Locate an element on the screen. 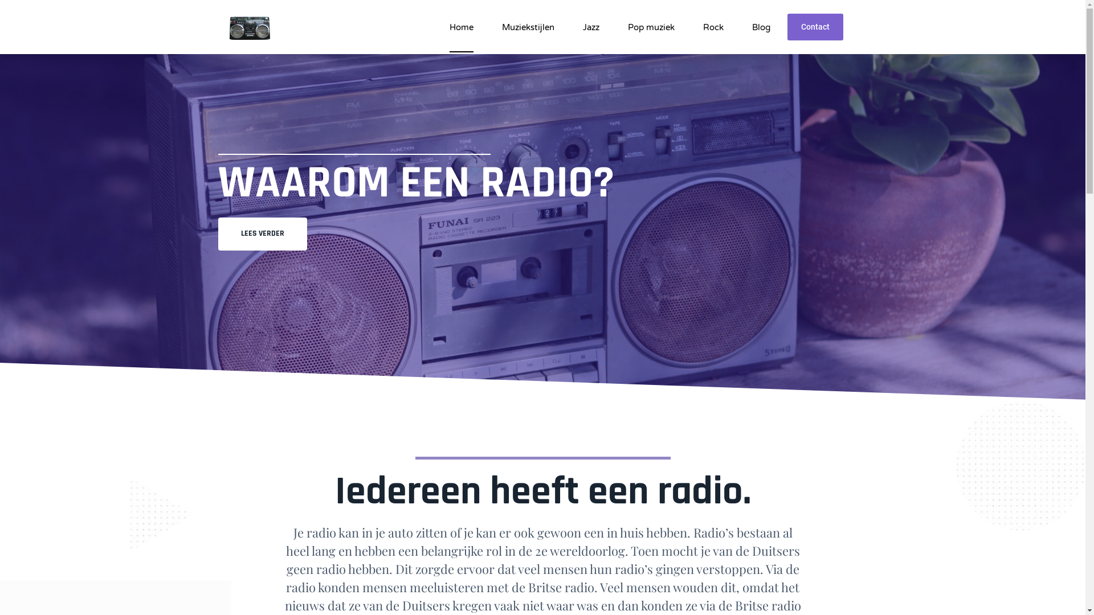 The width and height of the screenshot is (1094, 615). Babs Radio is located at coordinates (250, 27).